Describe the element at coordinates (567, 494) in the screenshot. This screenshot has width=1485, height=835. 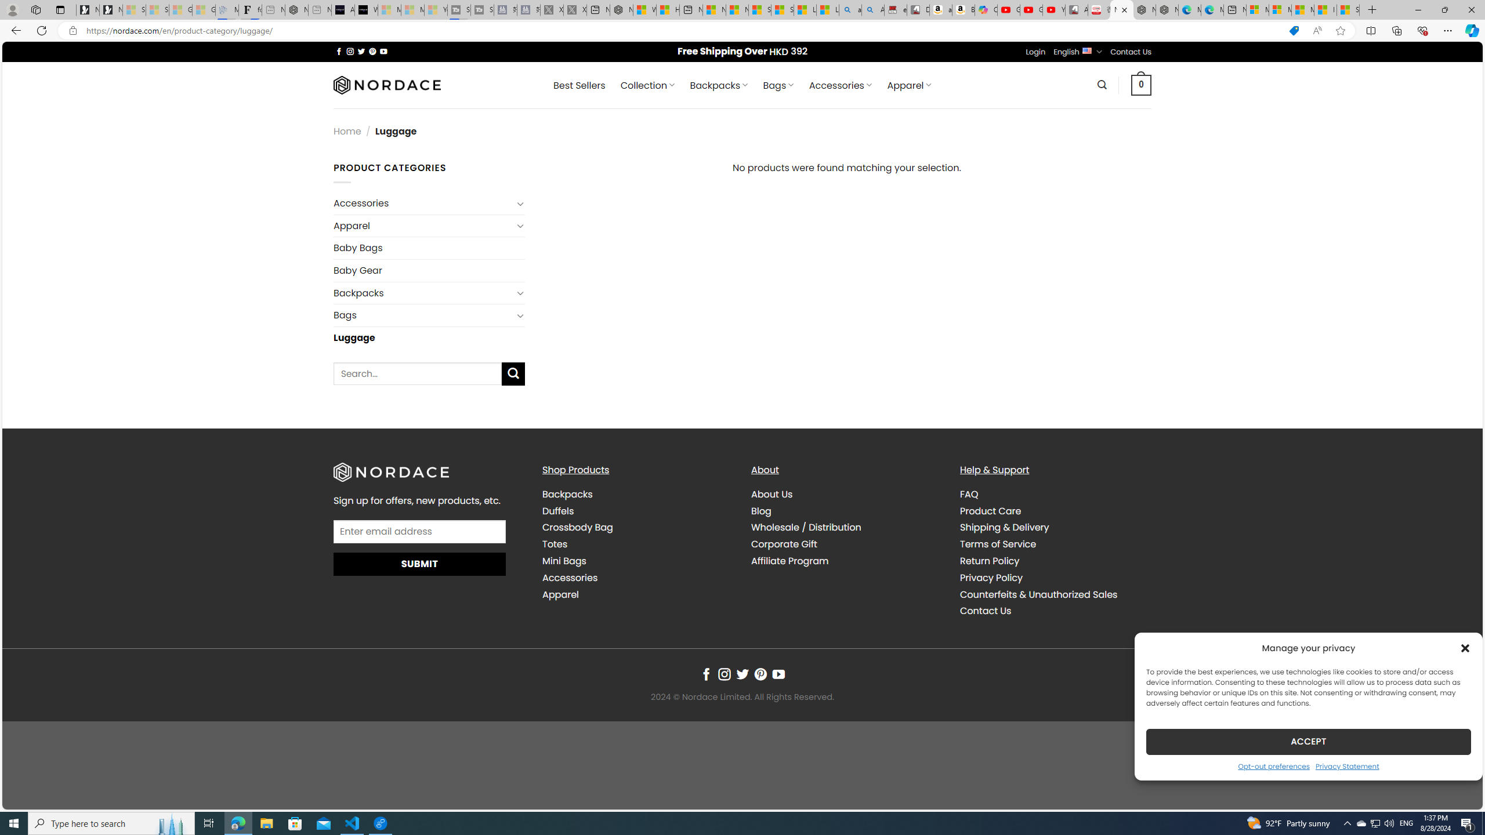
I see `Backpacks` at that location.